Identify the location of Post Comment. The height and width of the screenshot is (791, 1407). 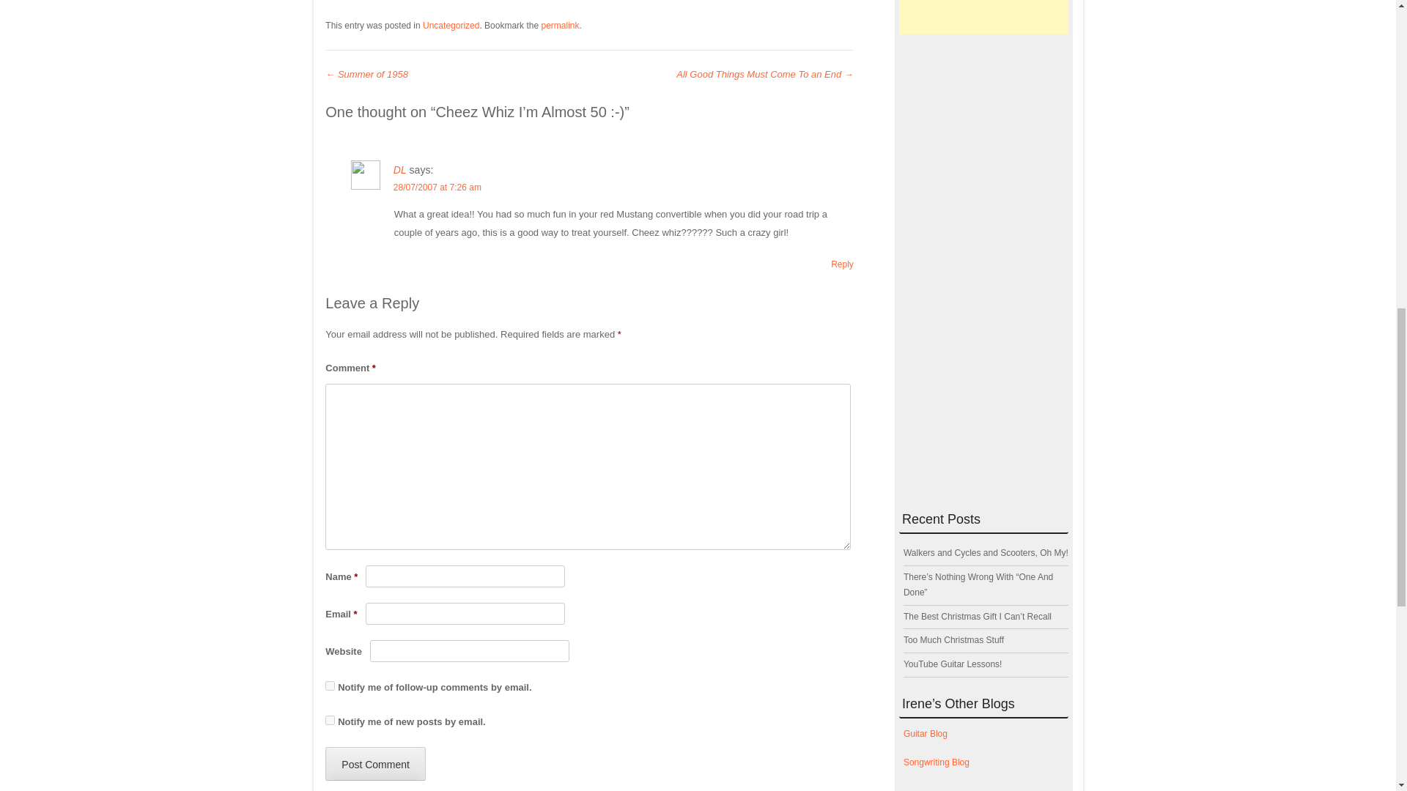
(375, 763).